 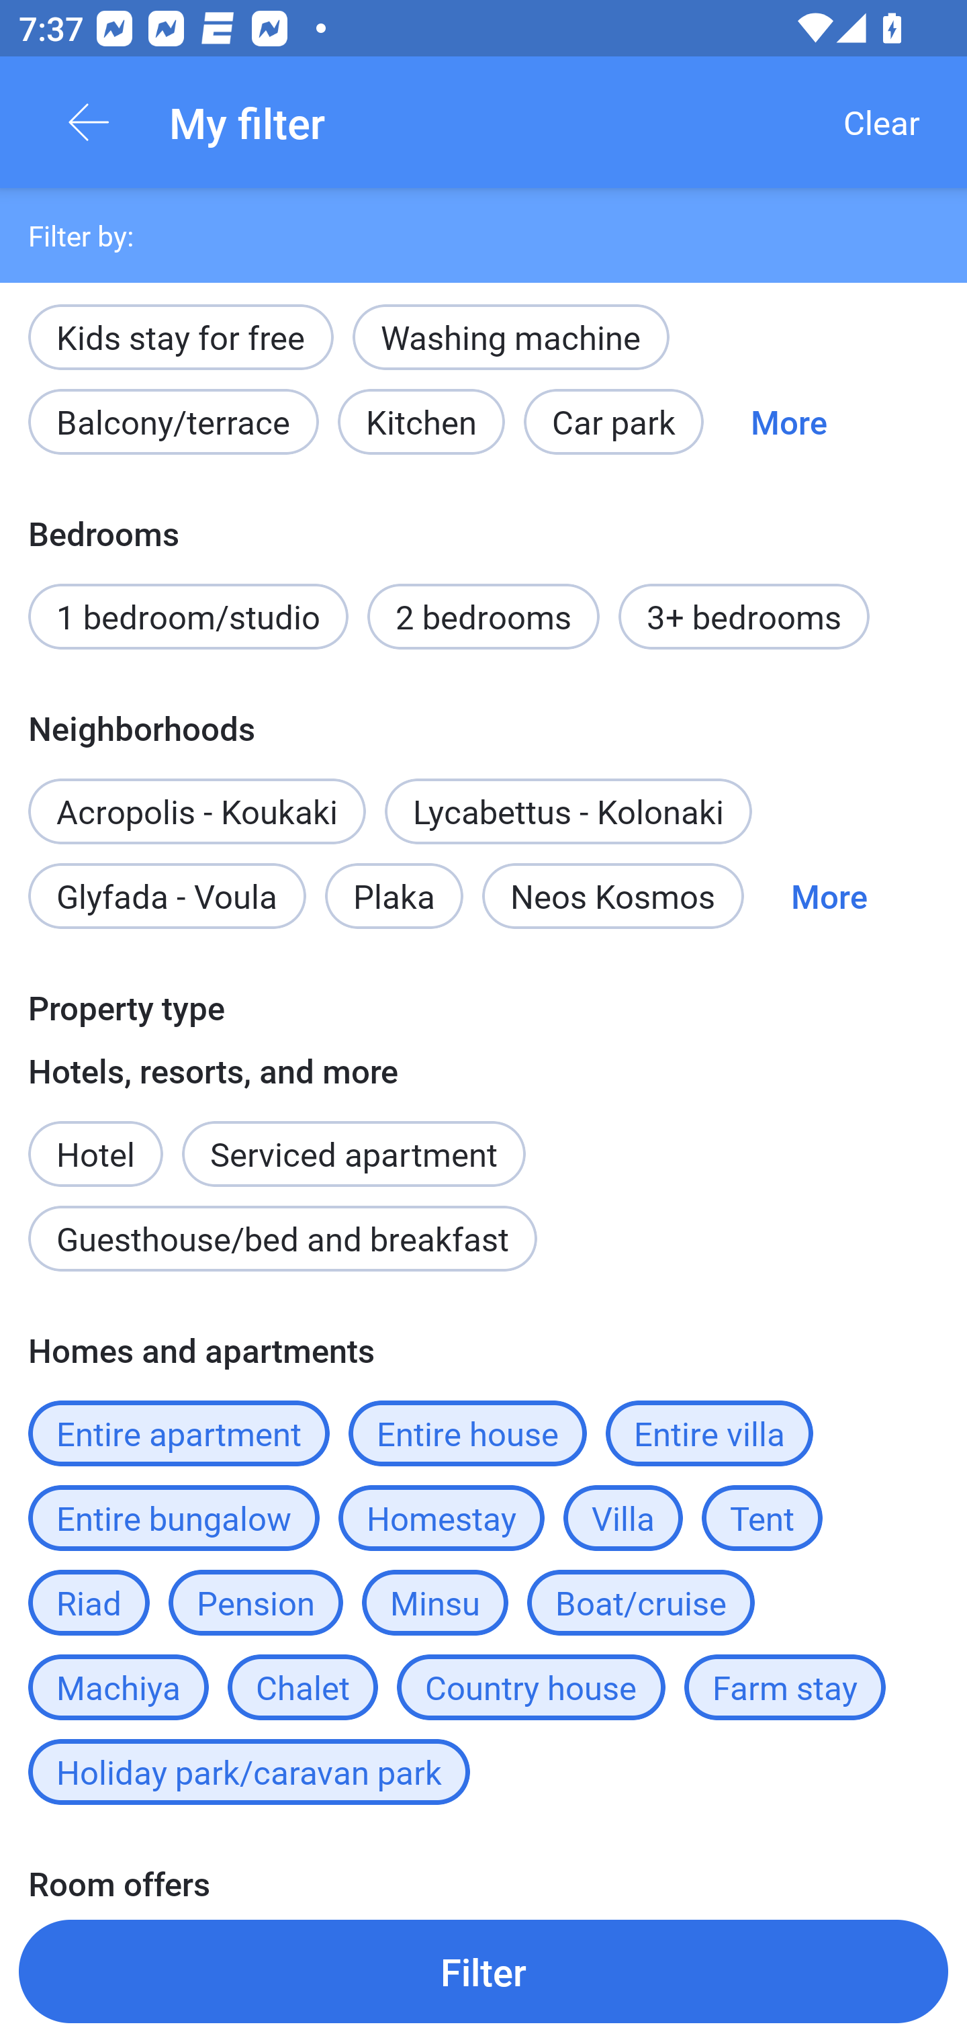 I want to click on Glyfada - Voula, so click(x=167, y=895).